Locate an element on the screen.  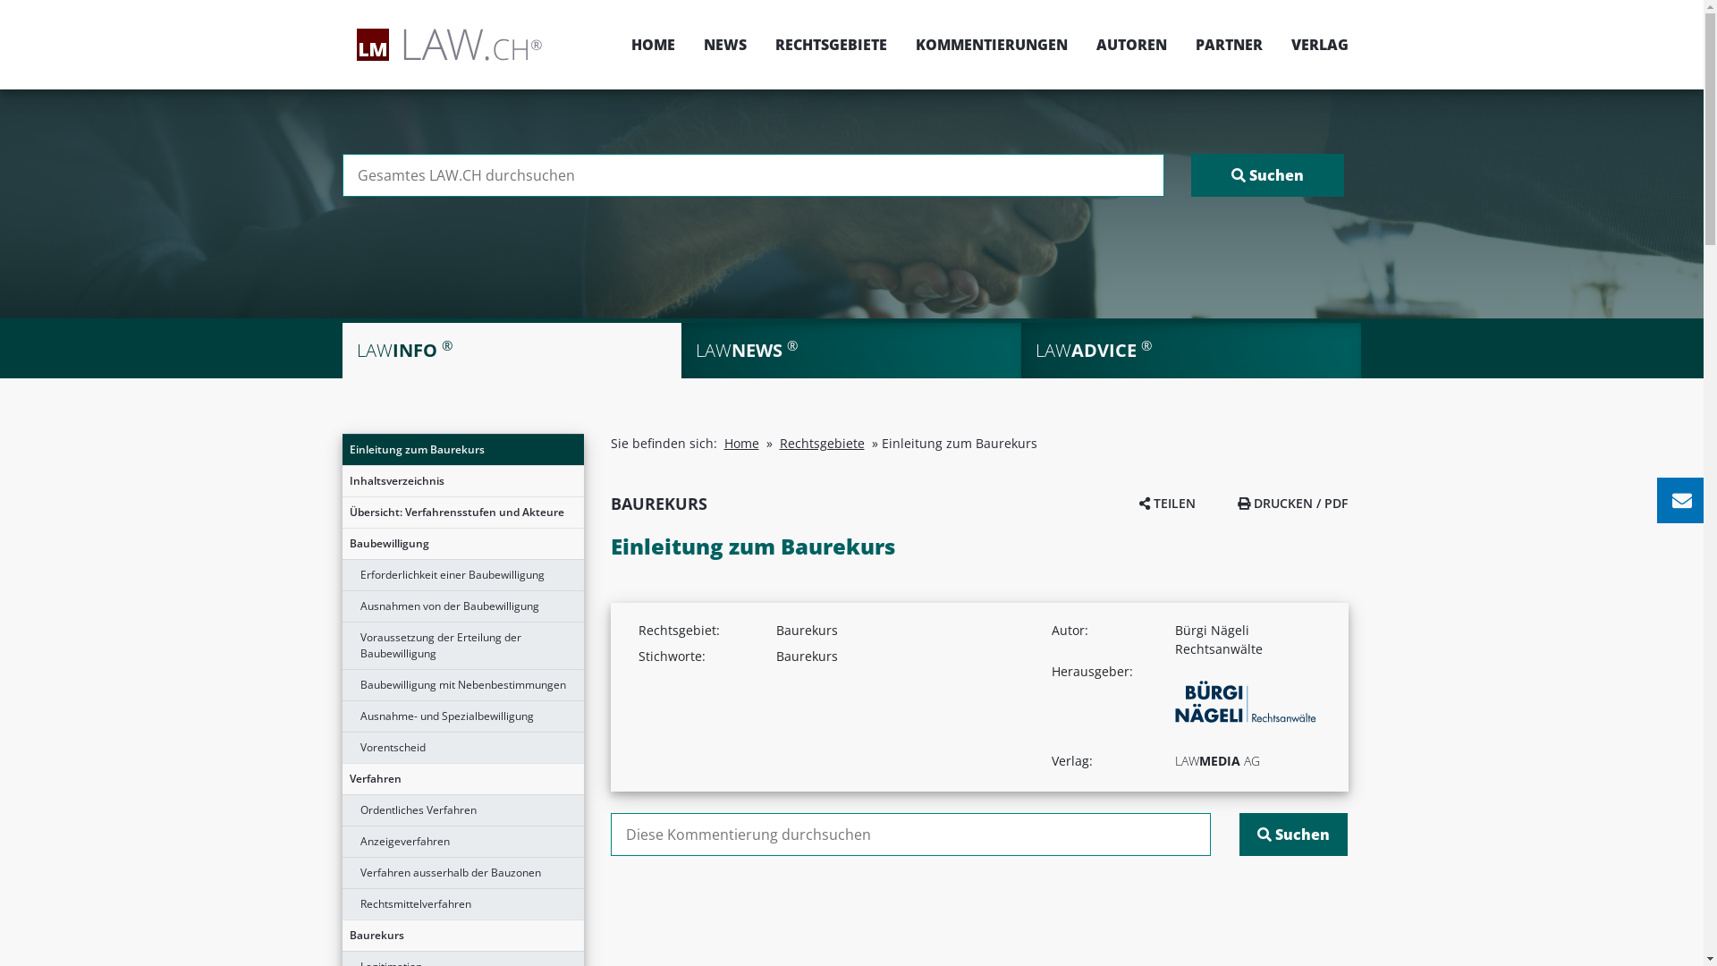
NEWS is located at coordinates (724, 45).